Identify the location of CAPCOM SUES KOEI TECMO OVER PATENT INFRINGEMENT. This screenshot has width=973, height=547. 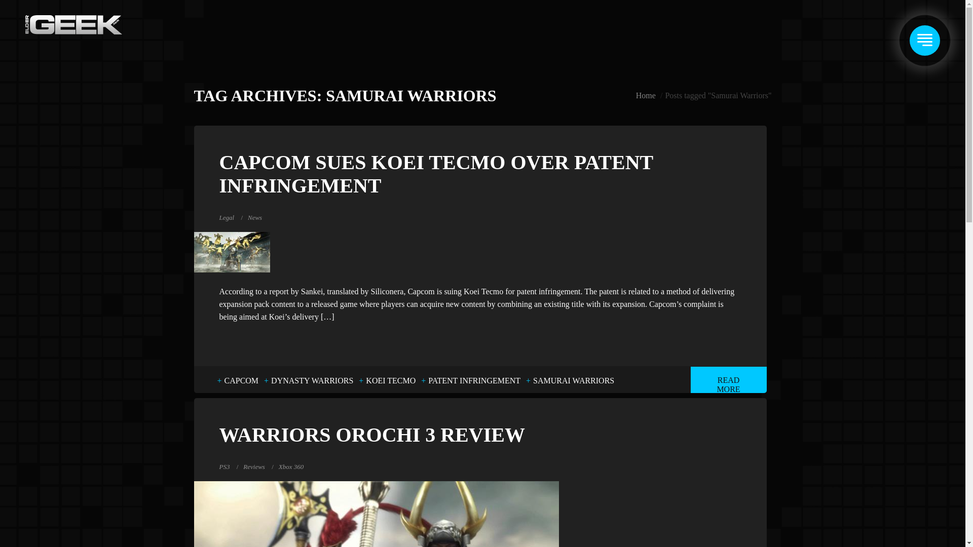
(479, 174).